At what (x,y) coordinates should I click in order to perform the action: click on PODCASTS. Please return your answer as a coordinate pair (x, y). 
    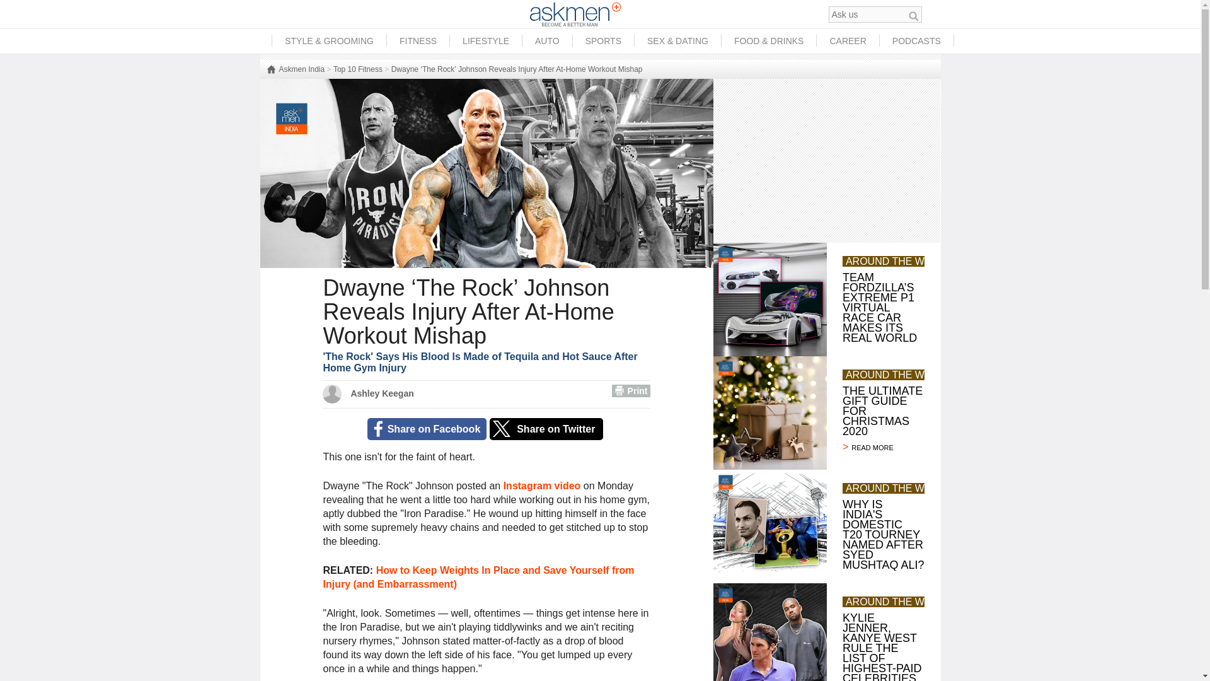
    Looking at the image, I should click on (916, 41).